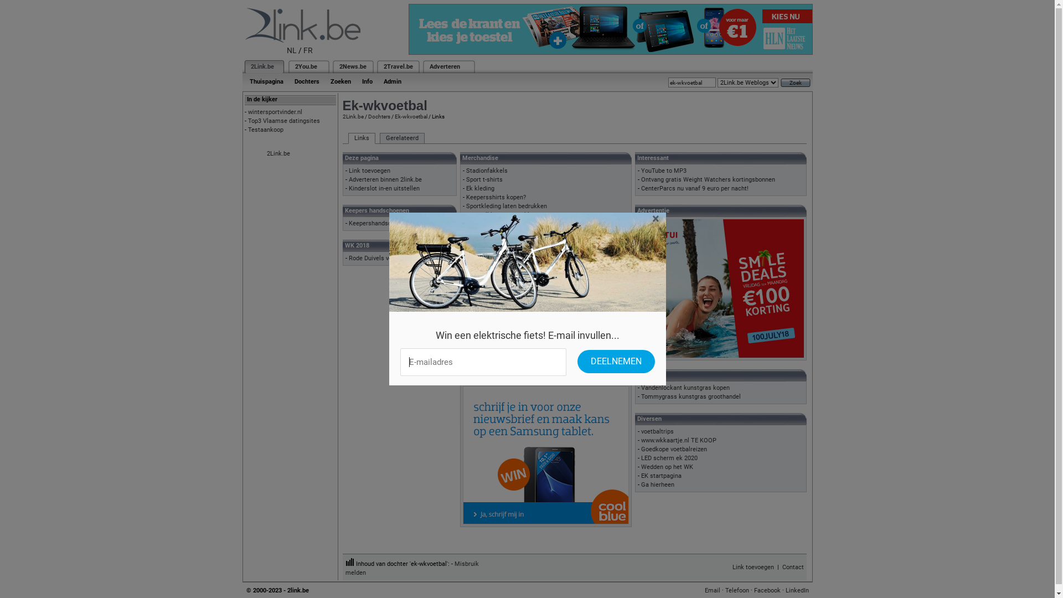 The width and height of the screenshot is (1063, 598). I want to click on Kinderslot in-en uitstellen, so click(384, 188).